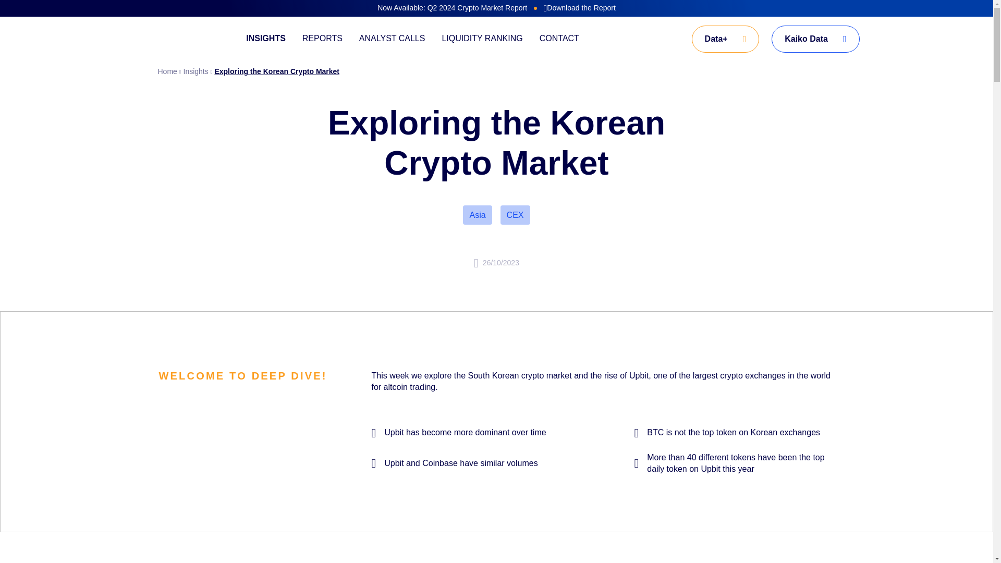 Image resolution: width=1001 pixels, height=563 pixels. What do you see at coordinates (513, 246) in the screenshot?
I see `Riyad Carey` at bounding box center [513, 246].